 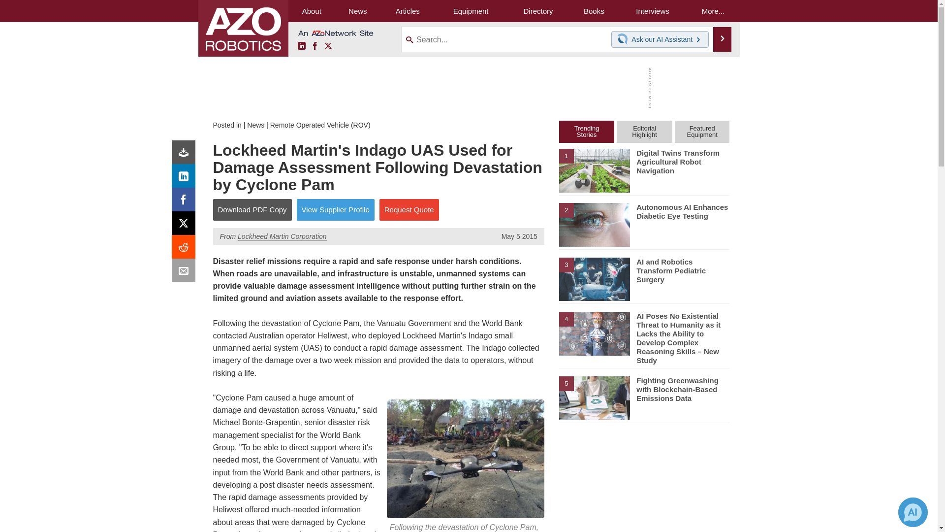 I want to click on Email, so click(x=186, y=273).